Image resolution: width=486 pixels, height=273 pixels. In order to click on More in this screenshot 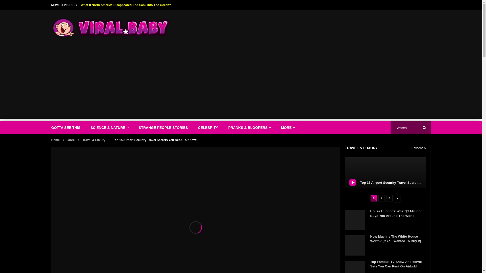, I will do `click(71, 140)`.